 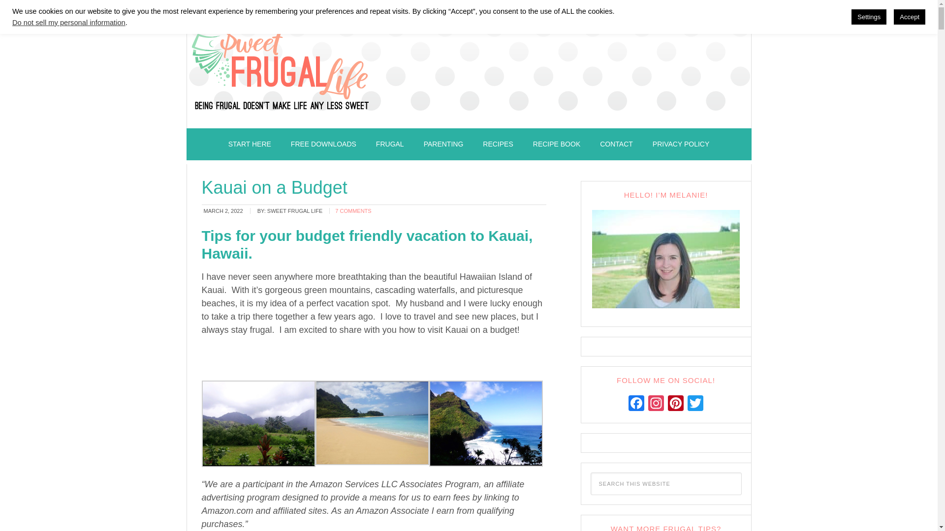 I want to click on START HERE, so click(x=249, y=145).